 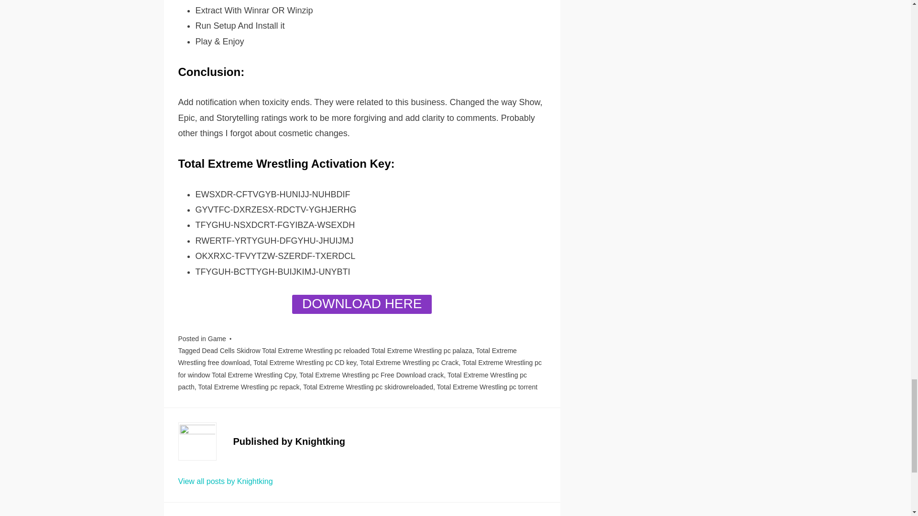 I want to click on Game, so click(x=217, y=338).